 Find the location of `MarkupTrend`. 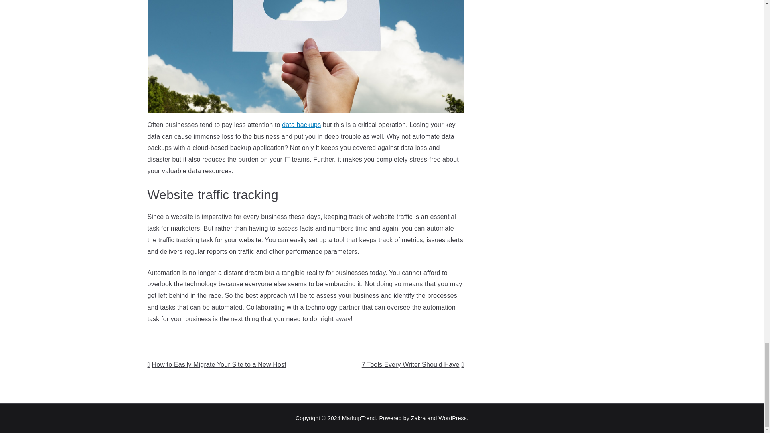

MarkupTrend is located at coordinates (359, 418).